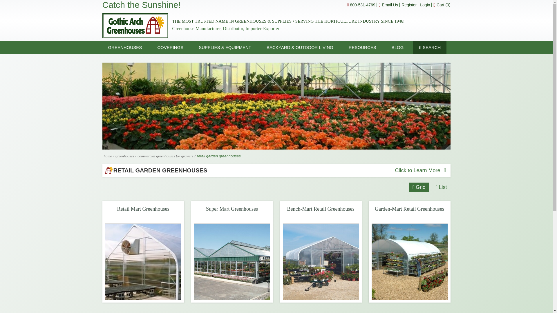 Image resolution: width=557 pixels, height=313 pixels. Describe the element at coordinates (320, 261) in the screenshot. I see `Bench-Mart Retail Greenhouse` at that location.